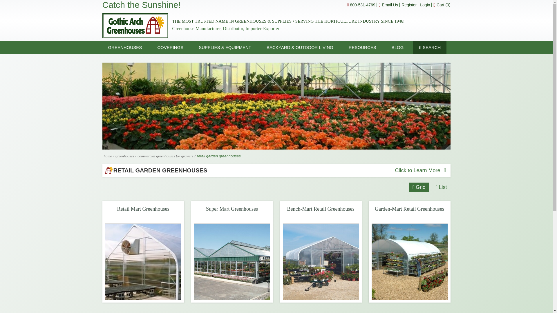 Image resolution: width=557 pixels, height=313 pixels. Describe the element at coordinates (320, 261) in the screenshot. I see `Bench-Mart Retail Greenhouse` at that location.